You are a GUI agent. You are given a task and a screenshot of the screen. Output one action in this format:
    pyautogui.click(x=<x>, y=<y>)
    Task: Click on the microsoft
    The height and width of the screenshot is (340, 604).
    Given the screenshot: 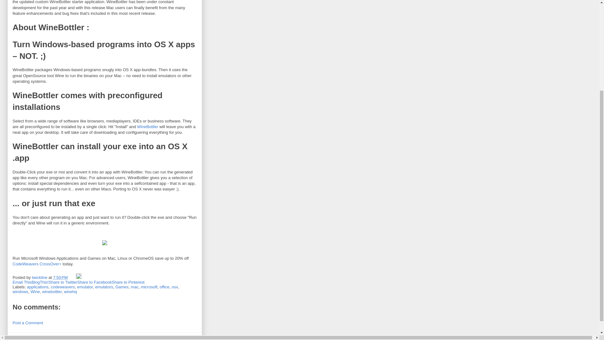 What is the action you would take?
    pyautogui.click(x=149, y=287)
    